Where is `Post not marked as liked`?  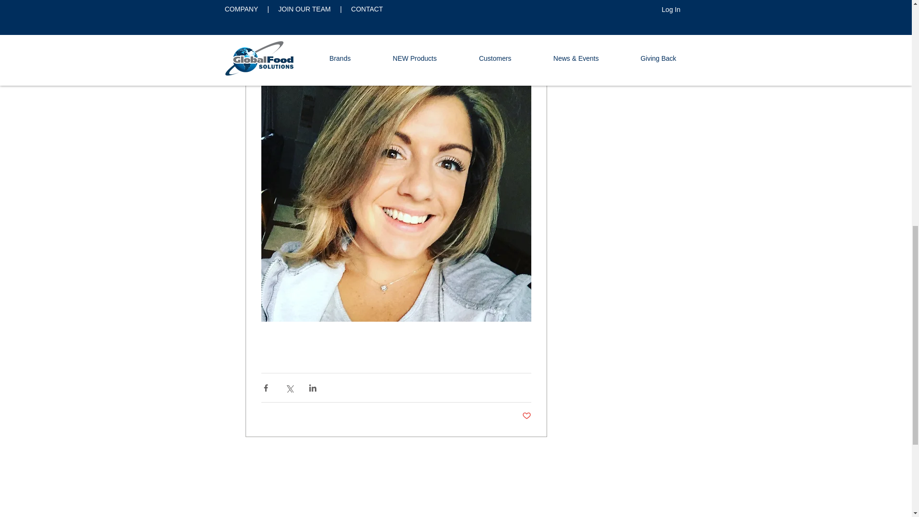 Post not marked as liked is located at coordinates (527, 416).